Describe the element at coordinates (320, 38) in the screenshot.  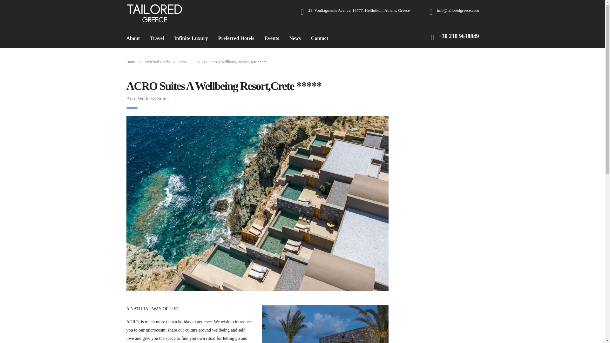
I see `Contact` at that location.